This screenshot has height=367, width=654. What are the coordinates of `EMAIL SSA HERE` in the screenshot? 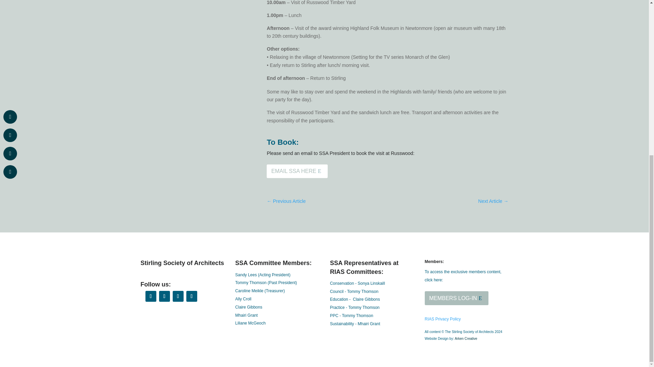 It's located at (297, 171).